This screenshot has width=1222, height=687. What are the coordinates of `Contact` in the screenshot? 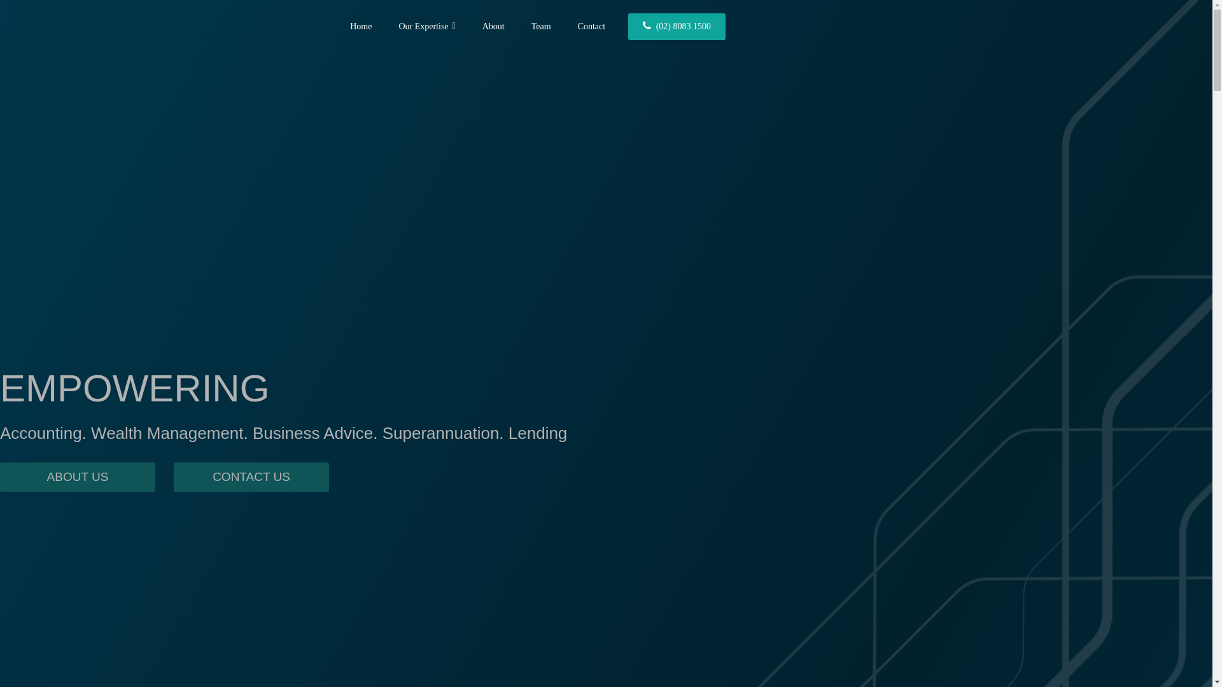 It's located at (592, 26).